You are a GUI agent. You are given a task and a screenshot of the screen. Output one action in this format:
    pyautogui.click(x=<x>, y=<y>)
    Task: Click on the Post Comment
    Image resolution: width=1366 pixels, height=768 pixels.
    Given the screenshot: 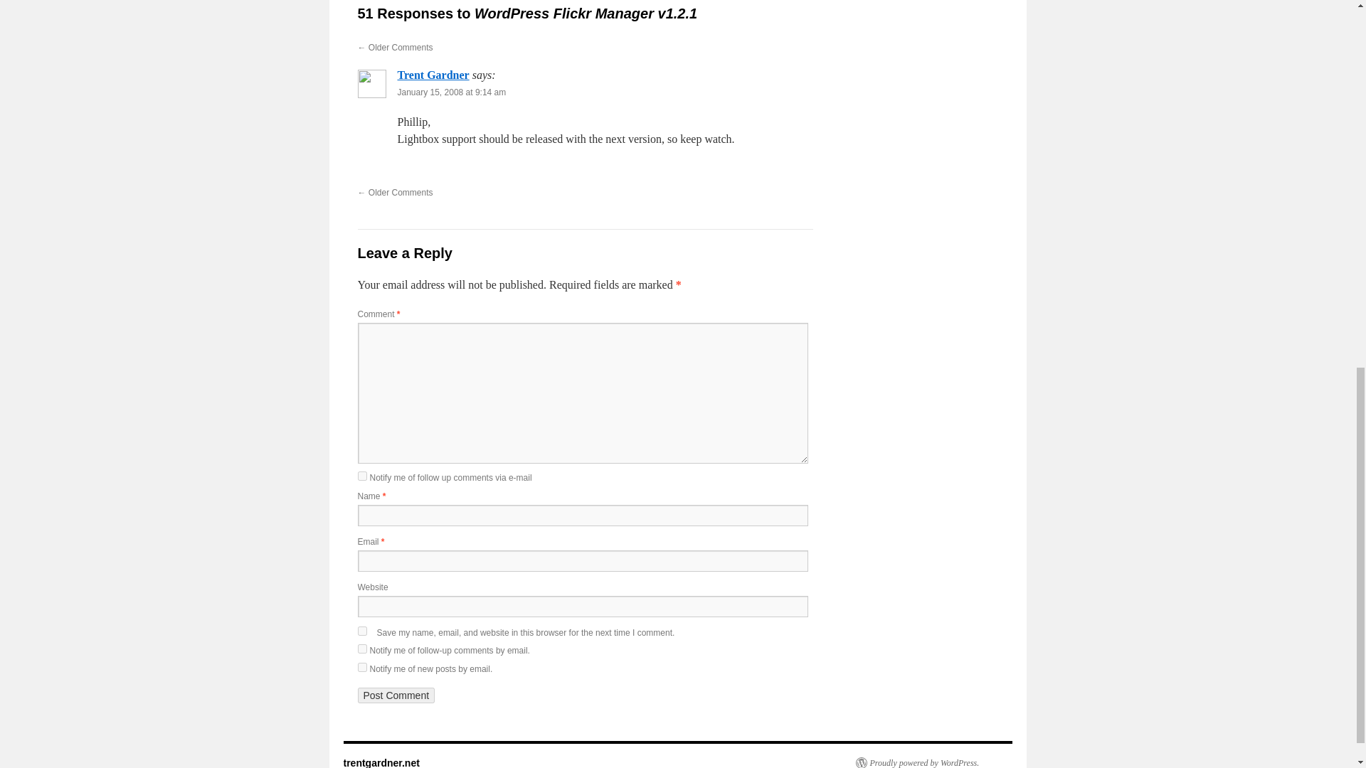 What is the action you would take?
    pyautogui.click(x=396, y=695)
    